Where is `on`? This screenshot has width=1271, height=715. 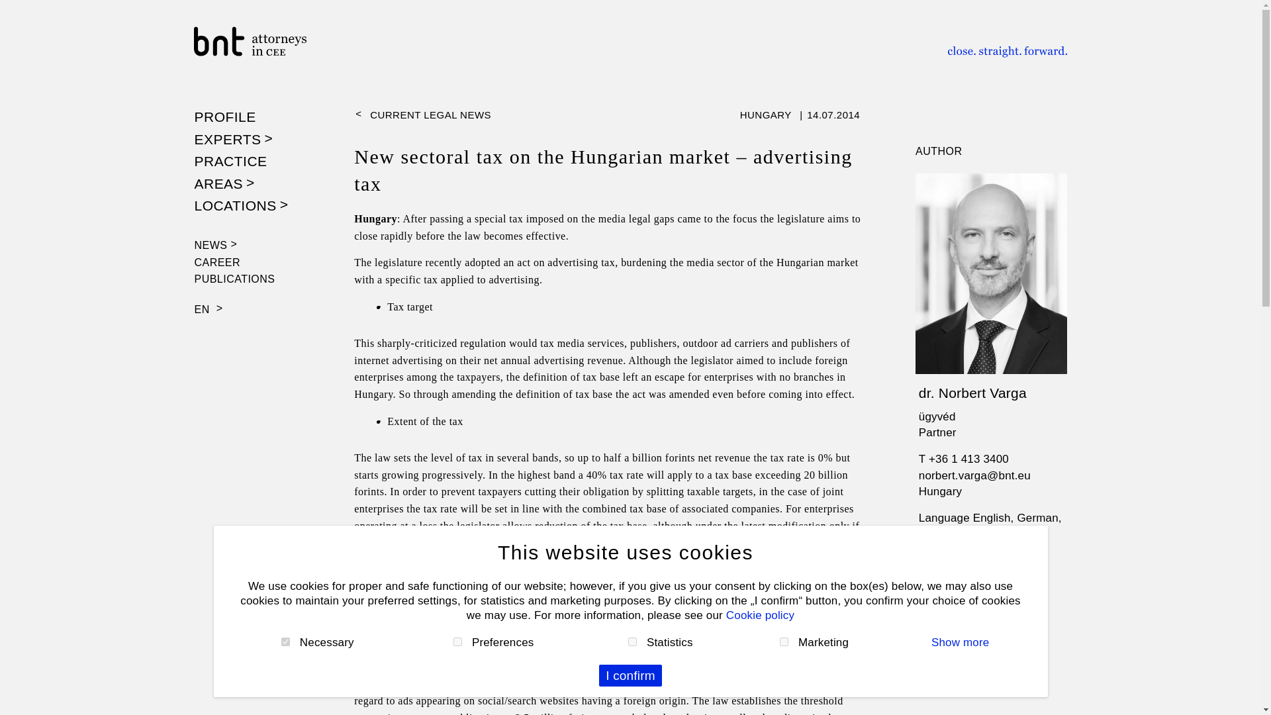 on is located at coordinates (458, 642).